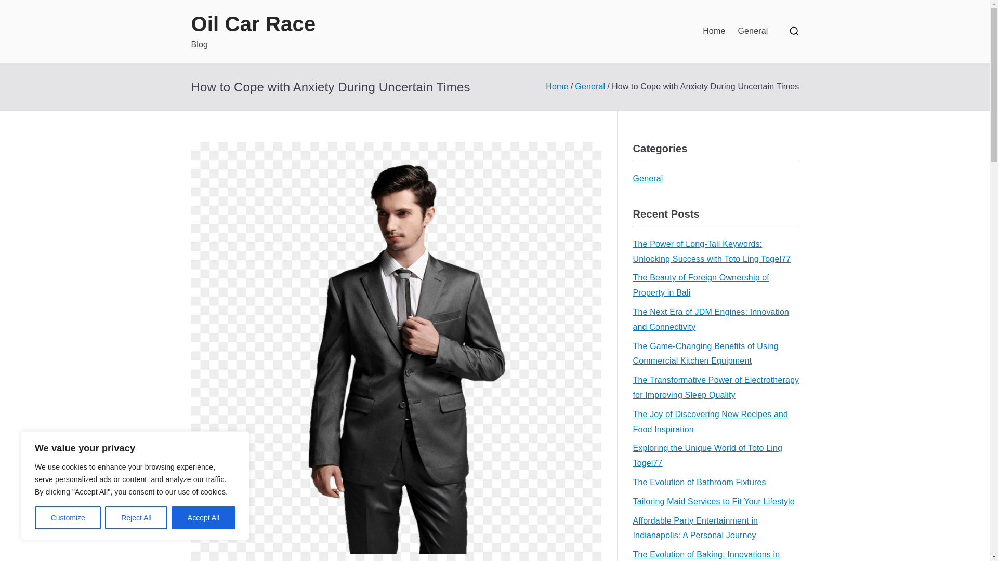  I want to click on General, so click(648, 179).